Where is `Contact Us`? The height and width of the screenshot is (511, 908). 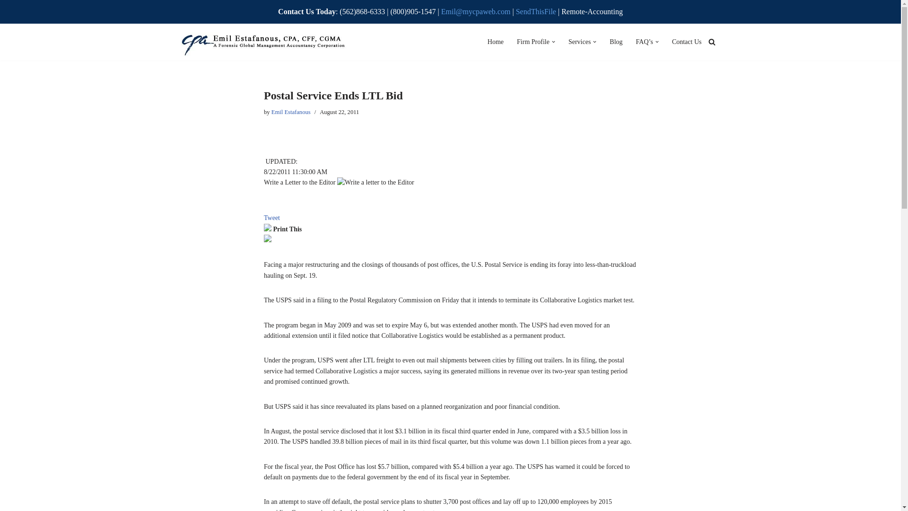
Contact Us is located at coordinates (687, 42).